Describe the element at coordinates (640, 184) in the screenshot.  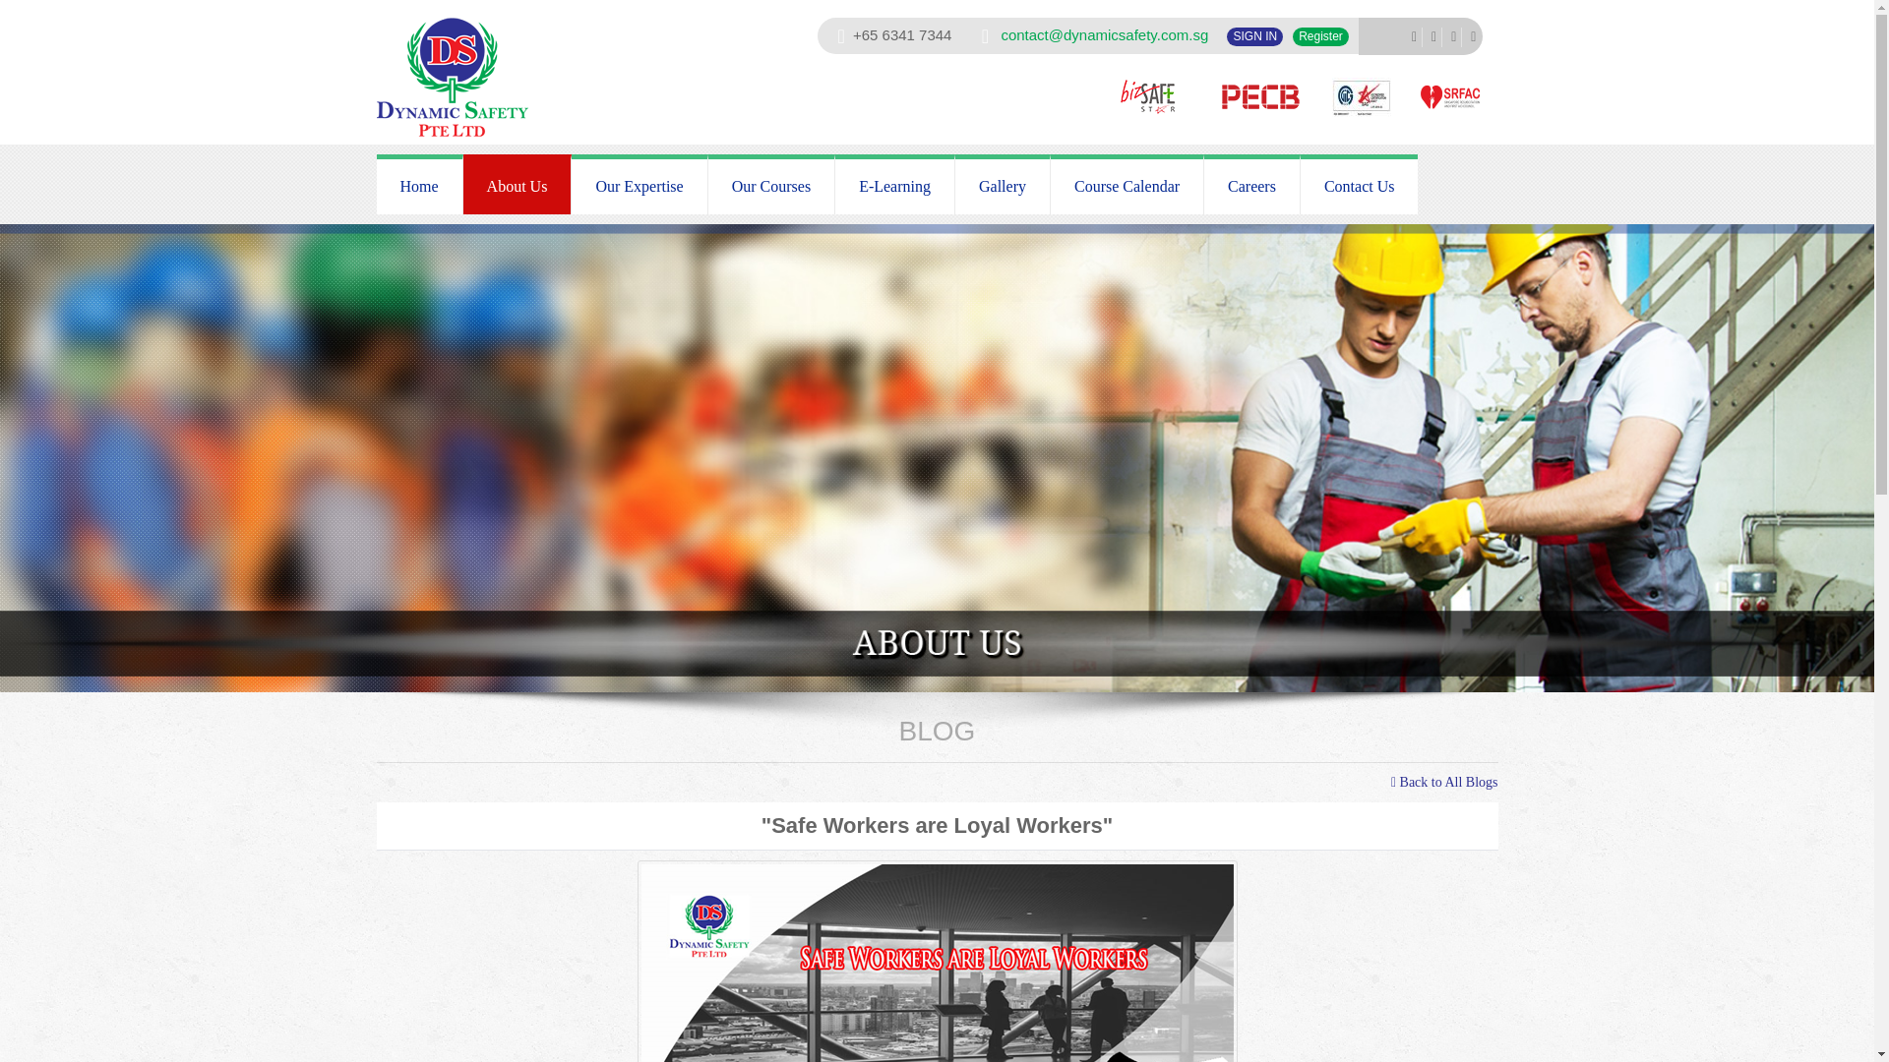
I see `Our Expertise` at that location.